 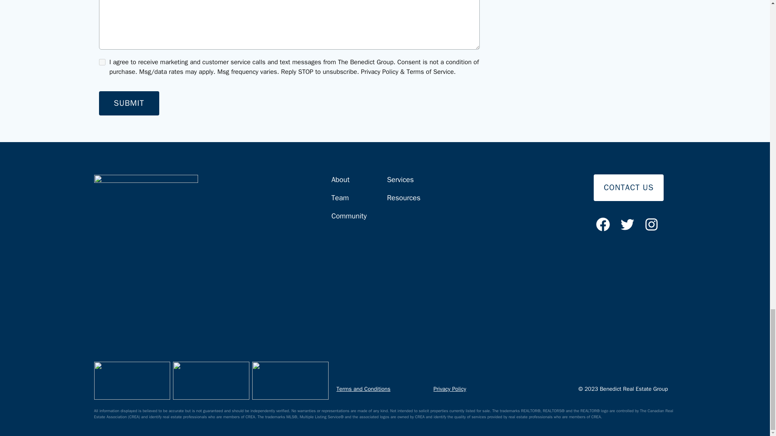 I want to click on Community, so click(x=348, y=220).